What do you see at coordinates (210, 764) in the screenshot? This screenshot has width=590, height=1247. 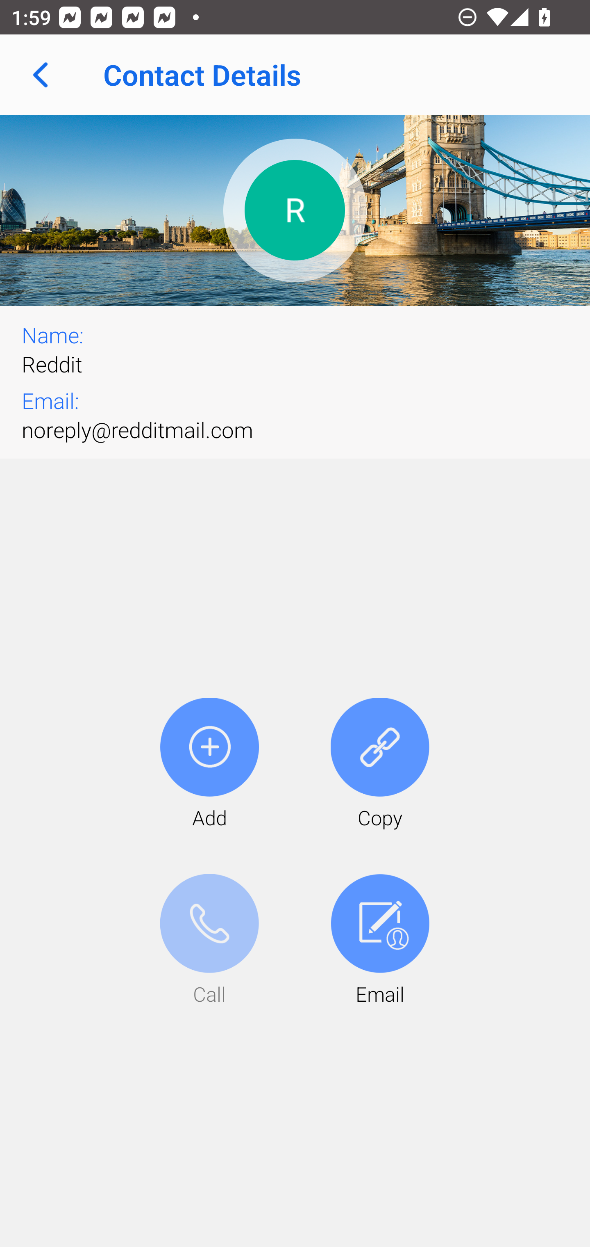 I see `Add` at bounding box center [210, 764].